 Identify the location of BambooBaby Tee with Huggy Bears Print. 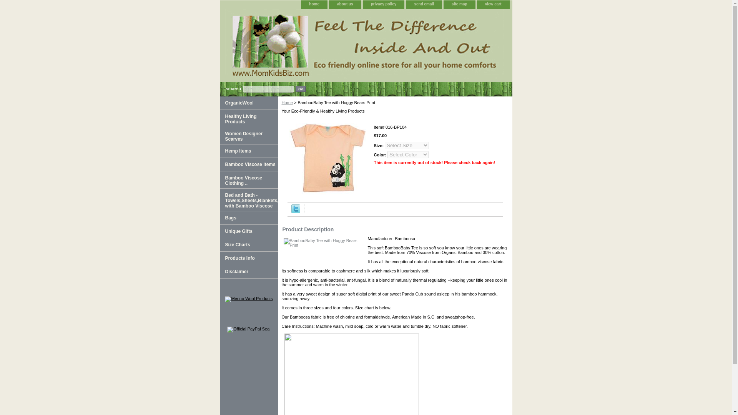
(321, 249).